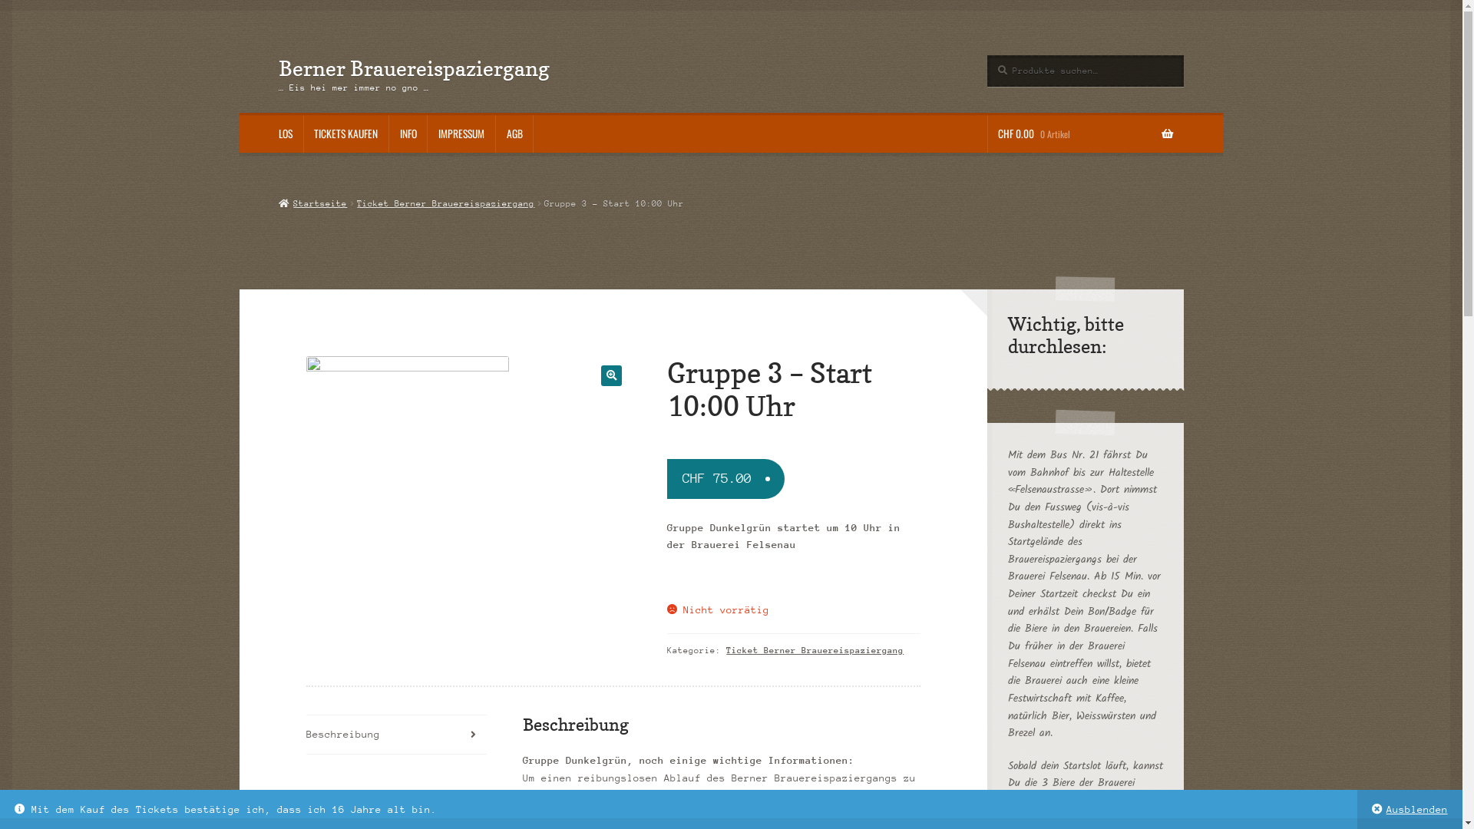 This screenshot has height=829, width=1474. Describe the element at coordinates (278, 55) in the screenshot. I see `Zur Navigation springen` at that location.